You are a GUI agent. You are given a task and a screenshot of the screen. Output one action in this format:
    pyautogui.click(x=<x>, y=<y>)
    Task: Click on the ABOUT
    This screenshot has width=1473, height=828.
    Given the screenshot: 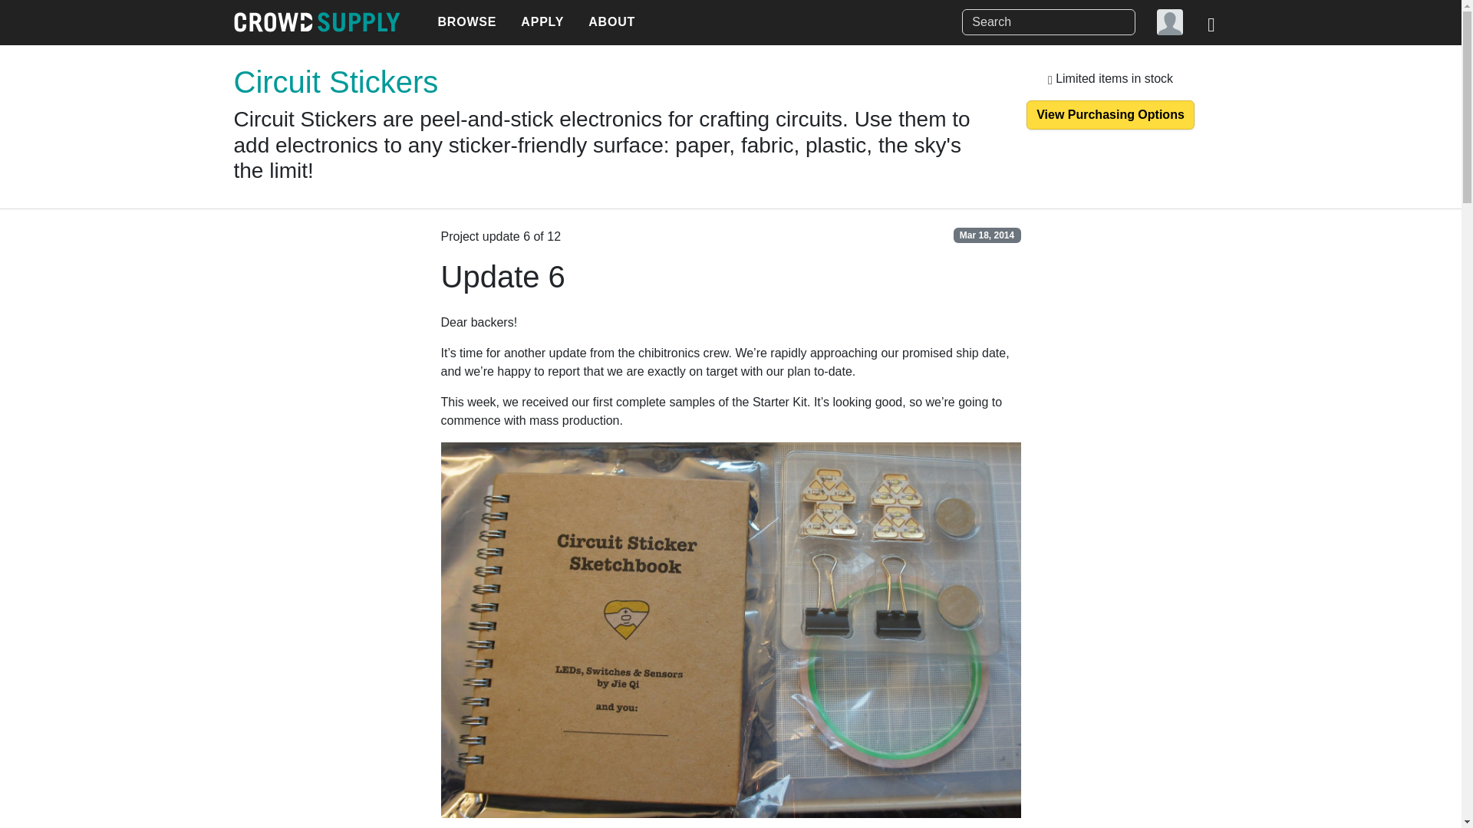 What is the action you would take?
    pyautogui.click(x=611, y=22)
    